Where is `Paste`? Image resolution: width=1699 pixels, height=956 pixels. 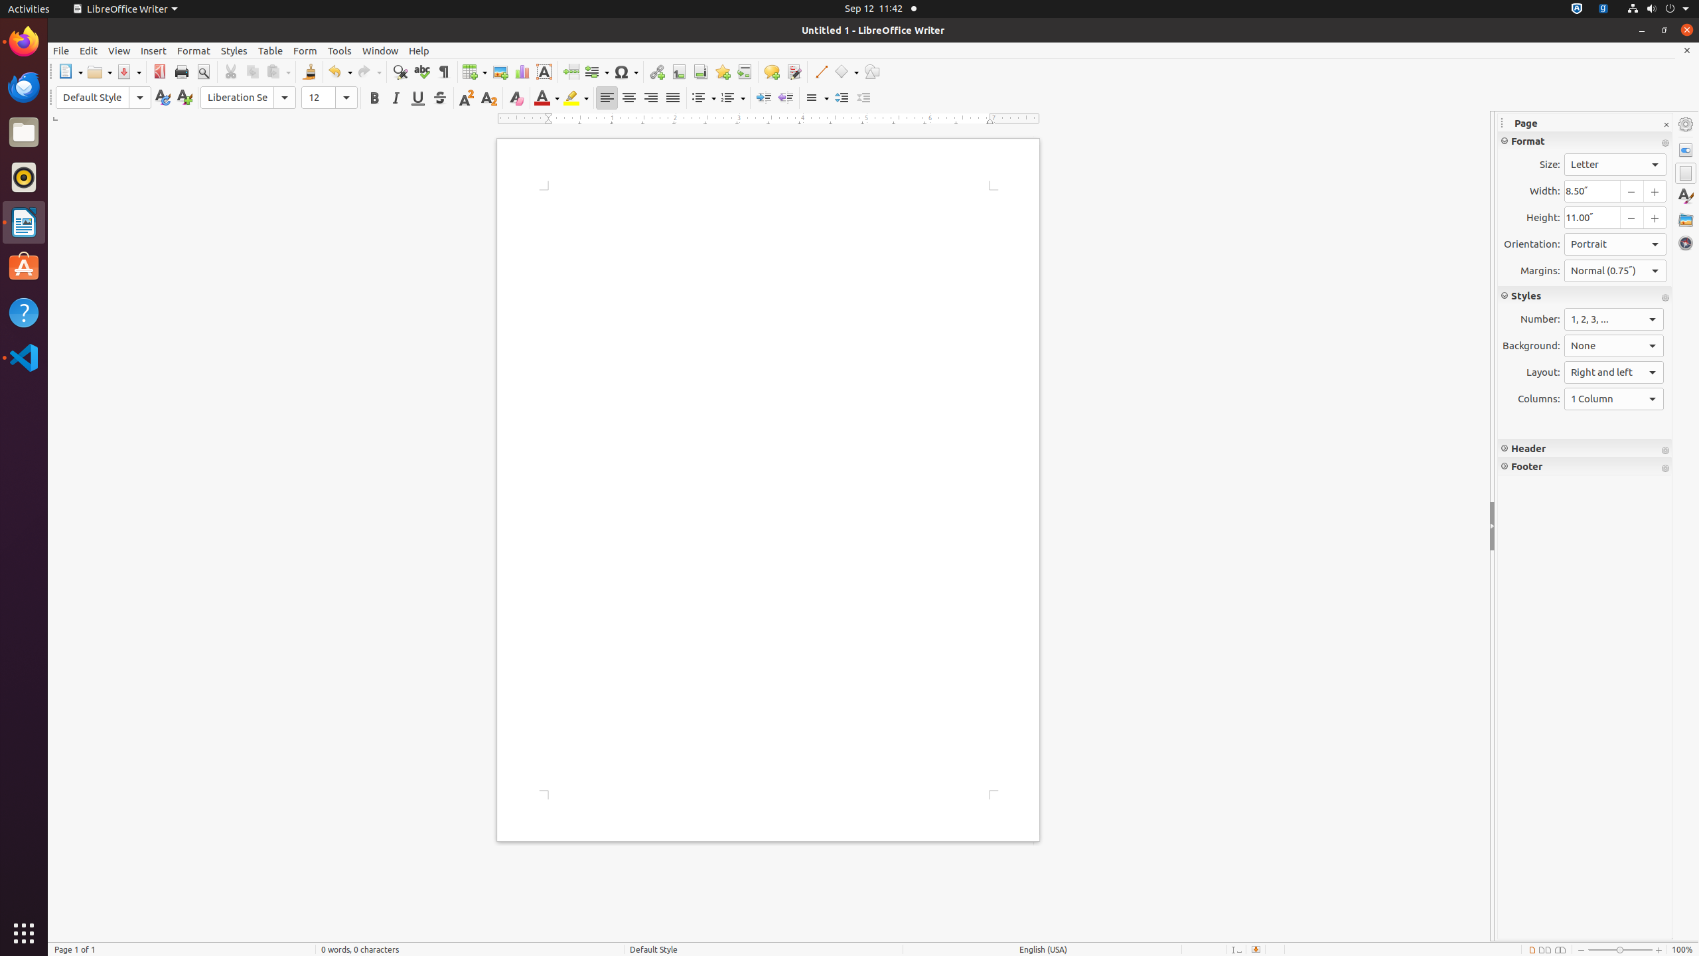
Paste is located at coordinates (278, 72).